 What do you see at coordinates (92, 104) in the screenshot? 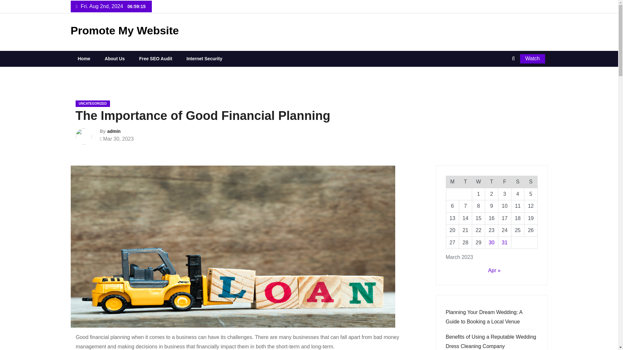
I see `UNCATEGORIZED` at bounding box center [92, 104].